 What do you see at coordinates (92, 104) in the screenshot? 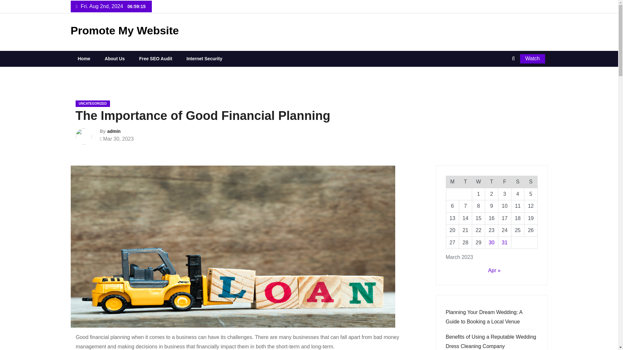
I see `UNCATEGORIZED` at bounding box center [92, 104].